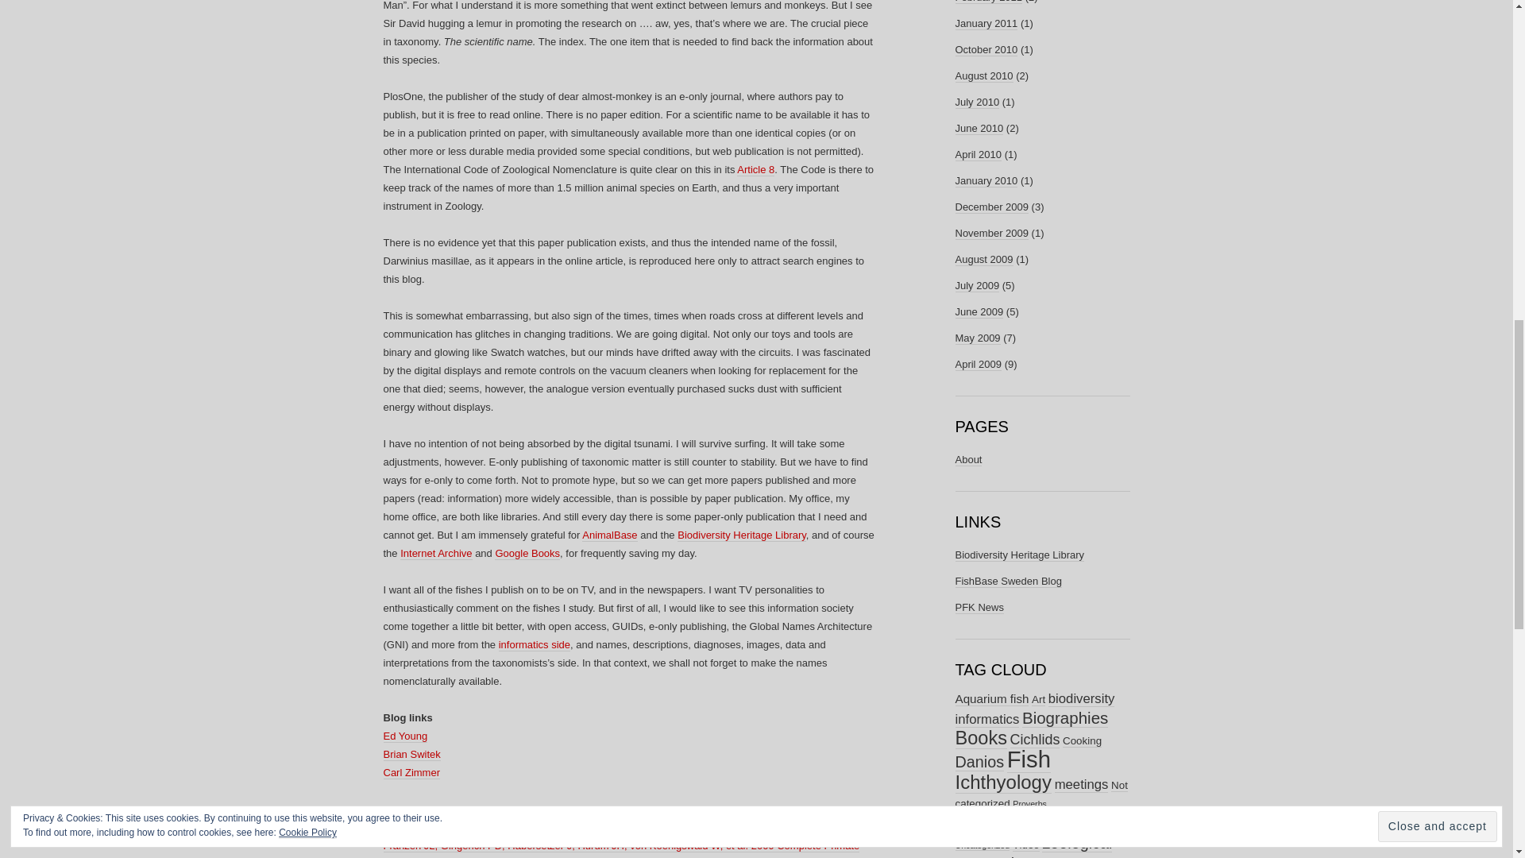  Describe the element at coordinates (979, 129) in the screenshot. I see `June 2010` at that location.